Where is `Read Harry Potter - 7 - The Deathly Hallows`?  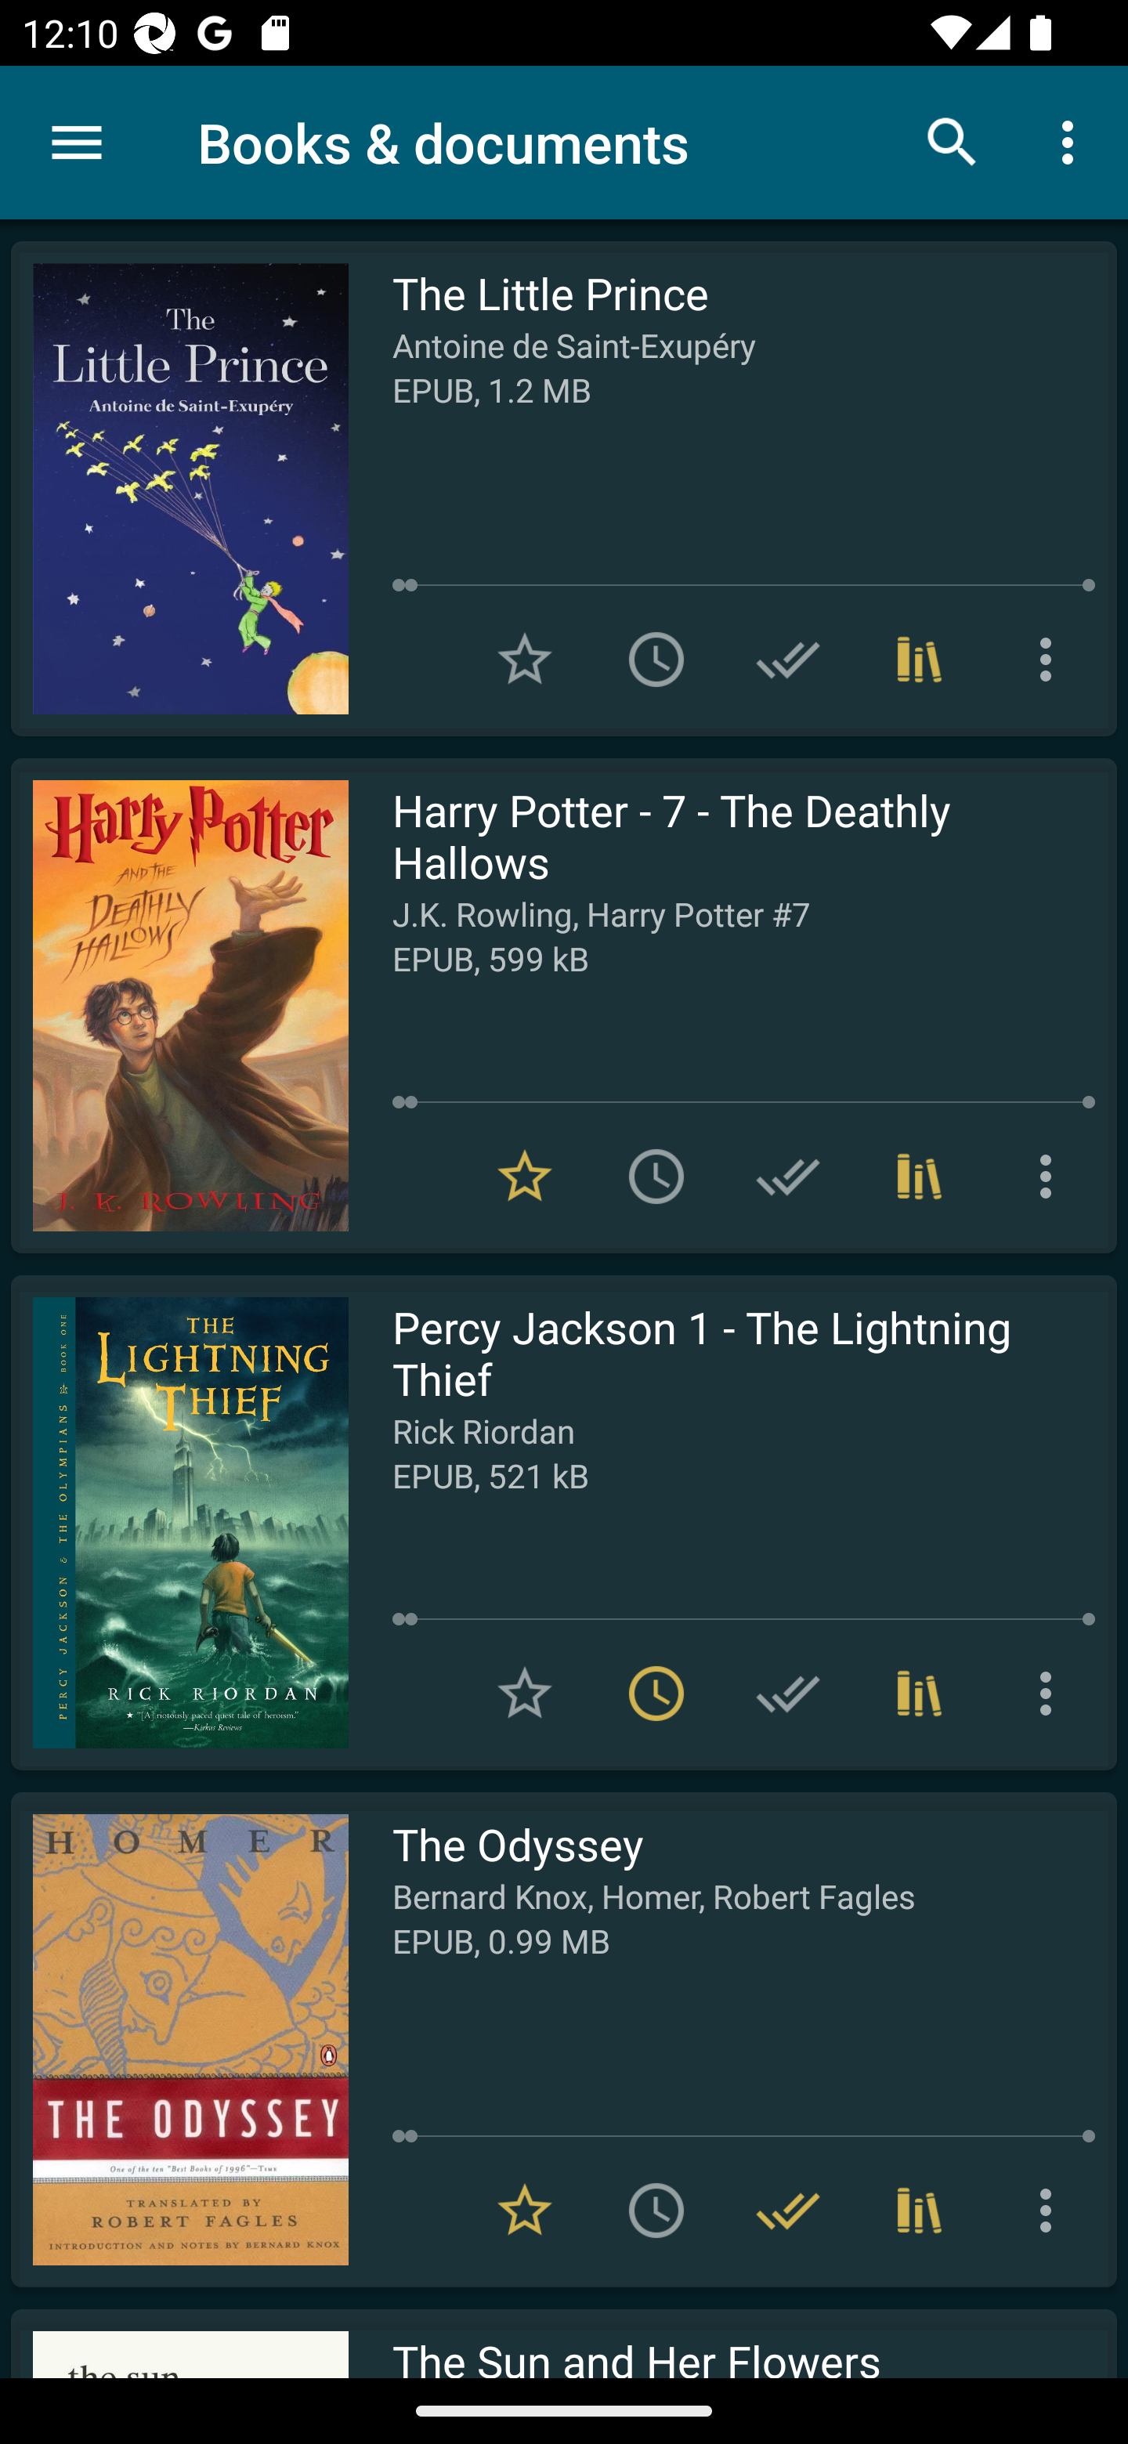 Read Harry Potter - 7 - The Deathly Hallows is located at coordinates (179, 1006).